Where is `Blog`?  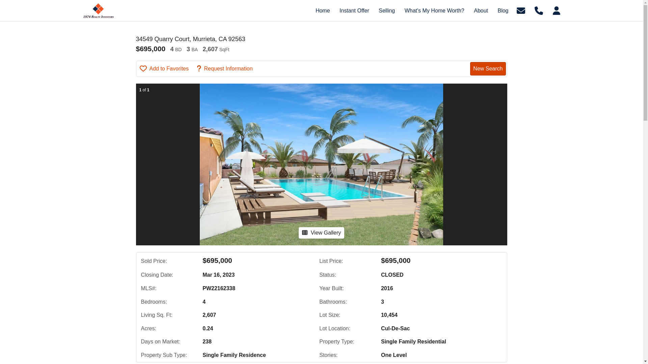
Blog is located at coordinates (503, 11).